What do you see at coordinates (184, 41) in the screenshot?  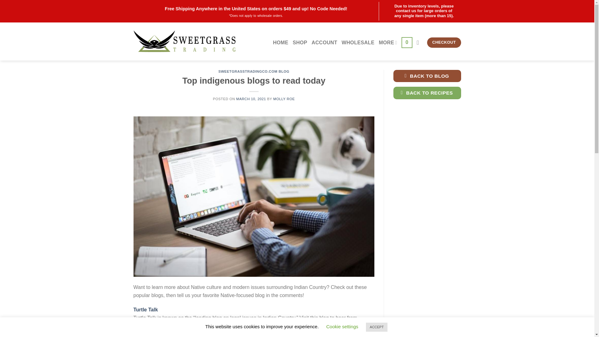 I see `Sweetgrass Trading Co - Sweetgrass Trading Co` at bounding box center [184, 41].